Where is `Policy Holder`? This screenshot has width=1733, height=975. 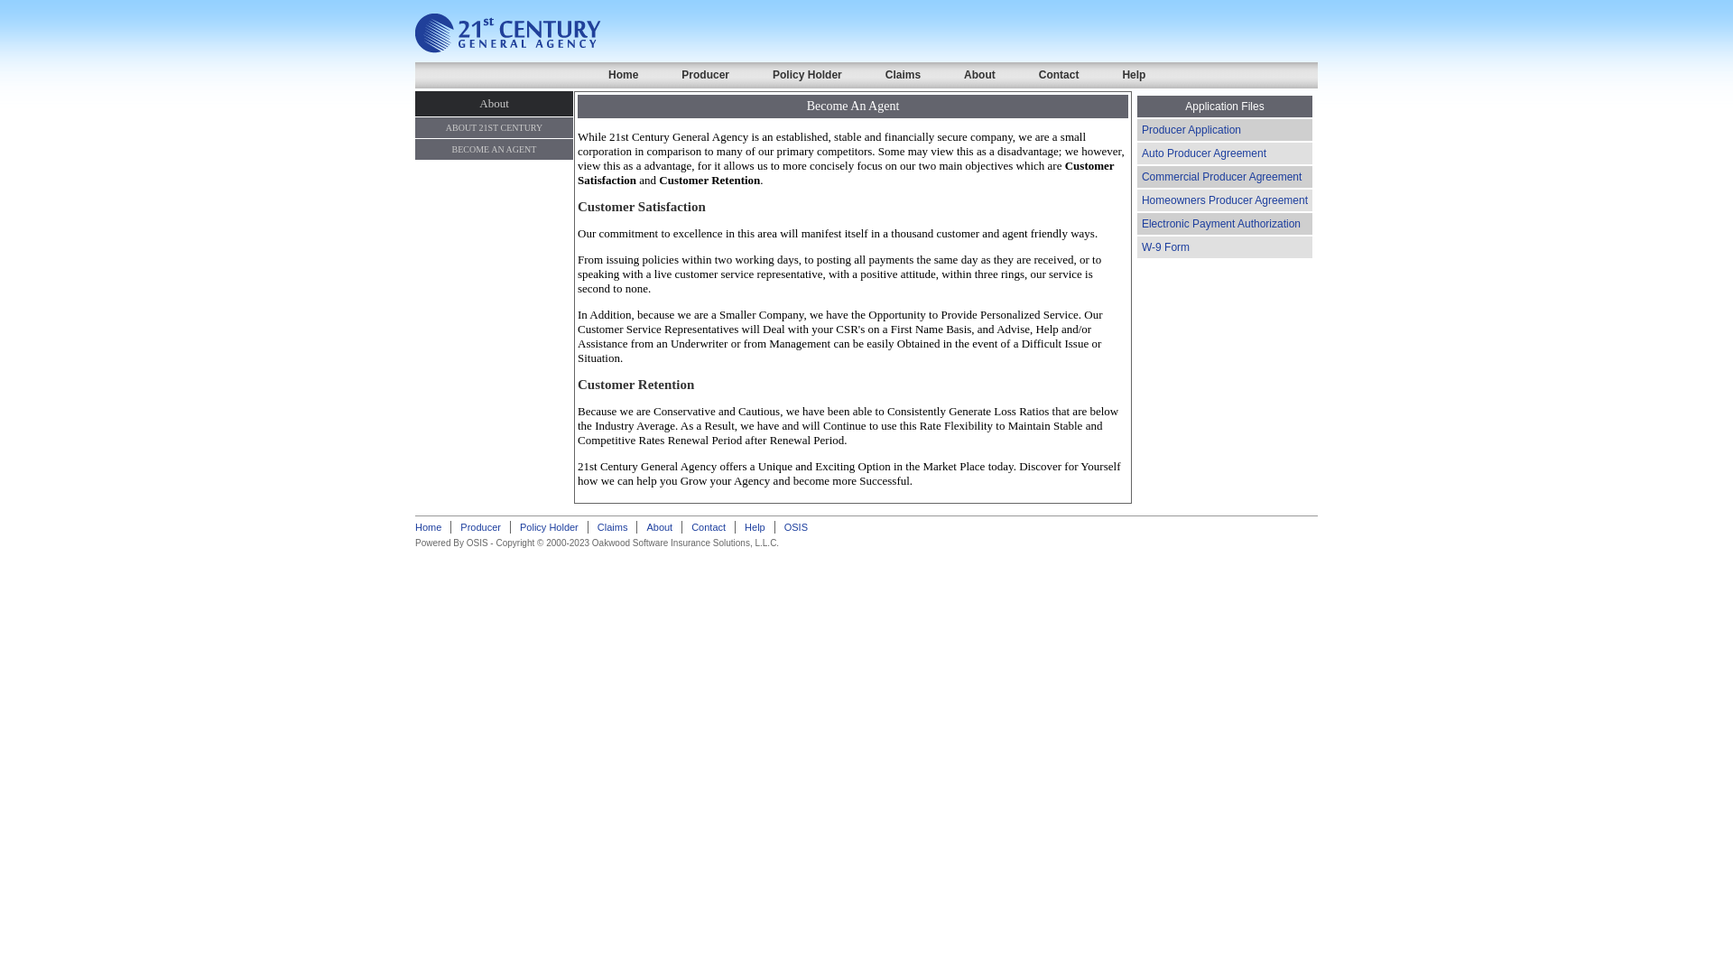
Policy Holder is located at coordinates (807, 75).